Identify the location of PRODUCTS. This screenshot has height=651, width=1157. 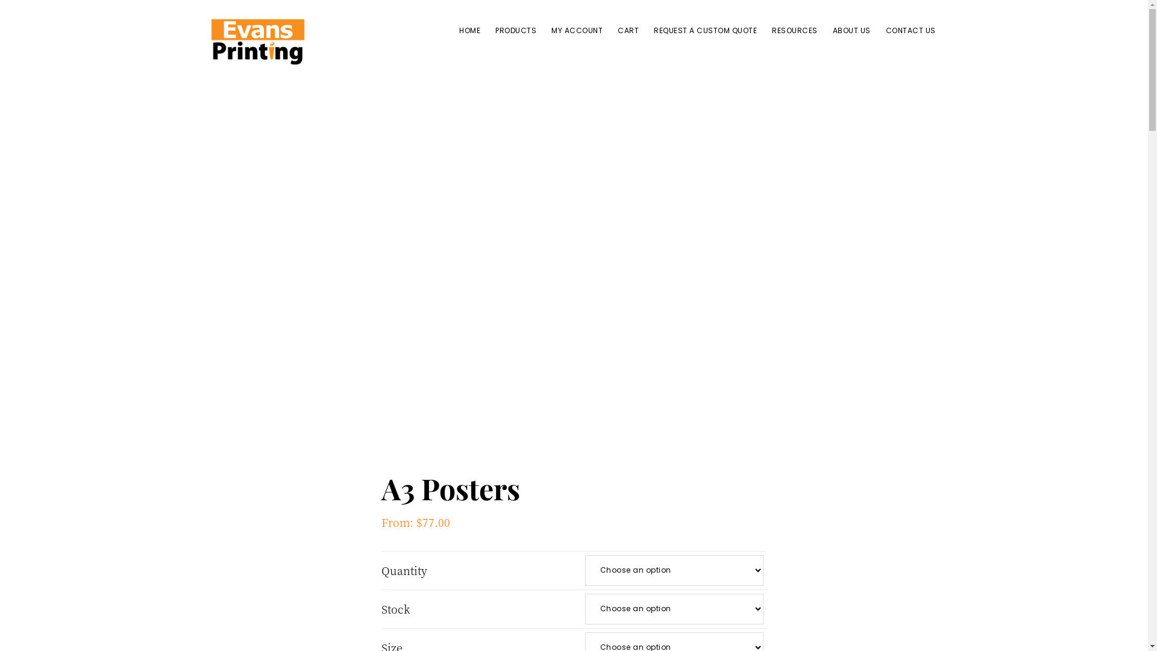
(516, 30).